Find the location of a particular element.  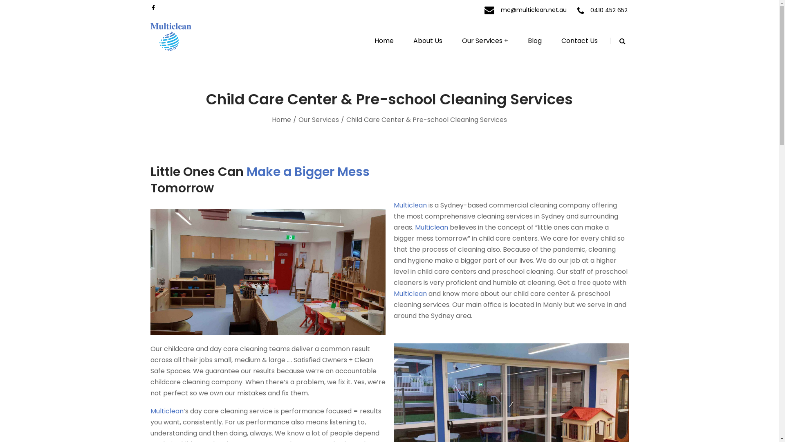

mc@multiclean.net.au is located at coordinates (533, 10).